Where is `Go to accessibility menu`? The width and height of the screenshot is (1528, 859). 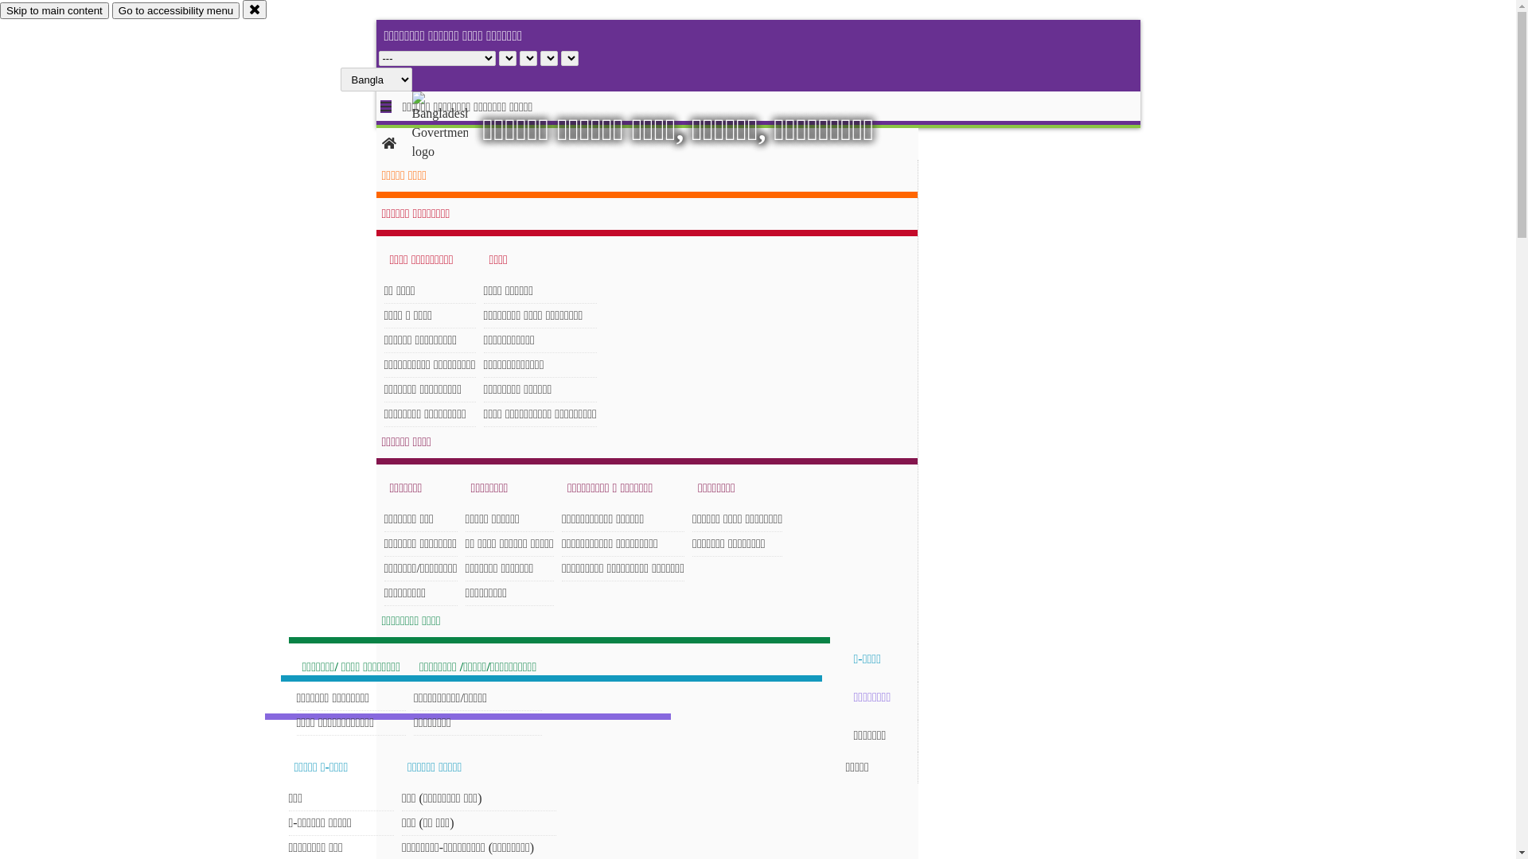
Go to accessibility menu is located at coordinates (176, 11).